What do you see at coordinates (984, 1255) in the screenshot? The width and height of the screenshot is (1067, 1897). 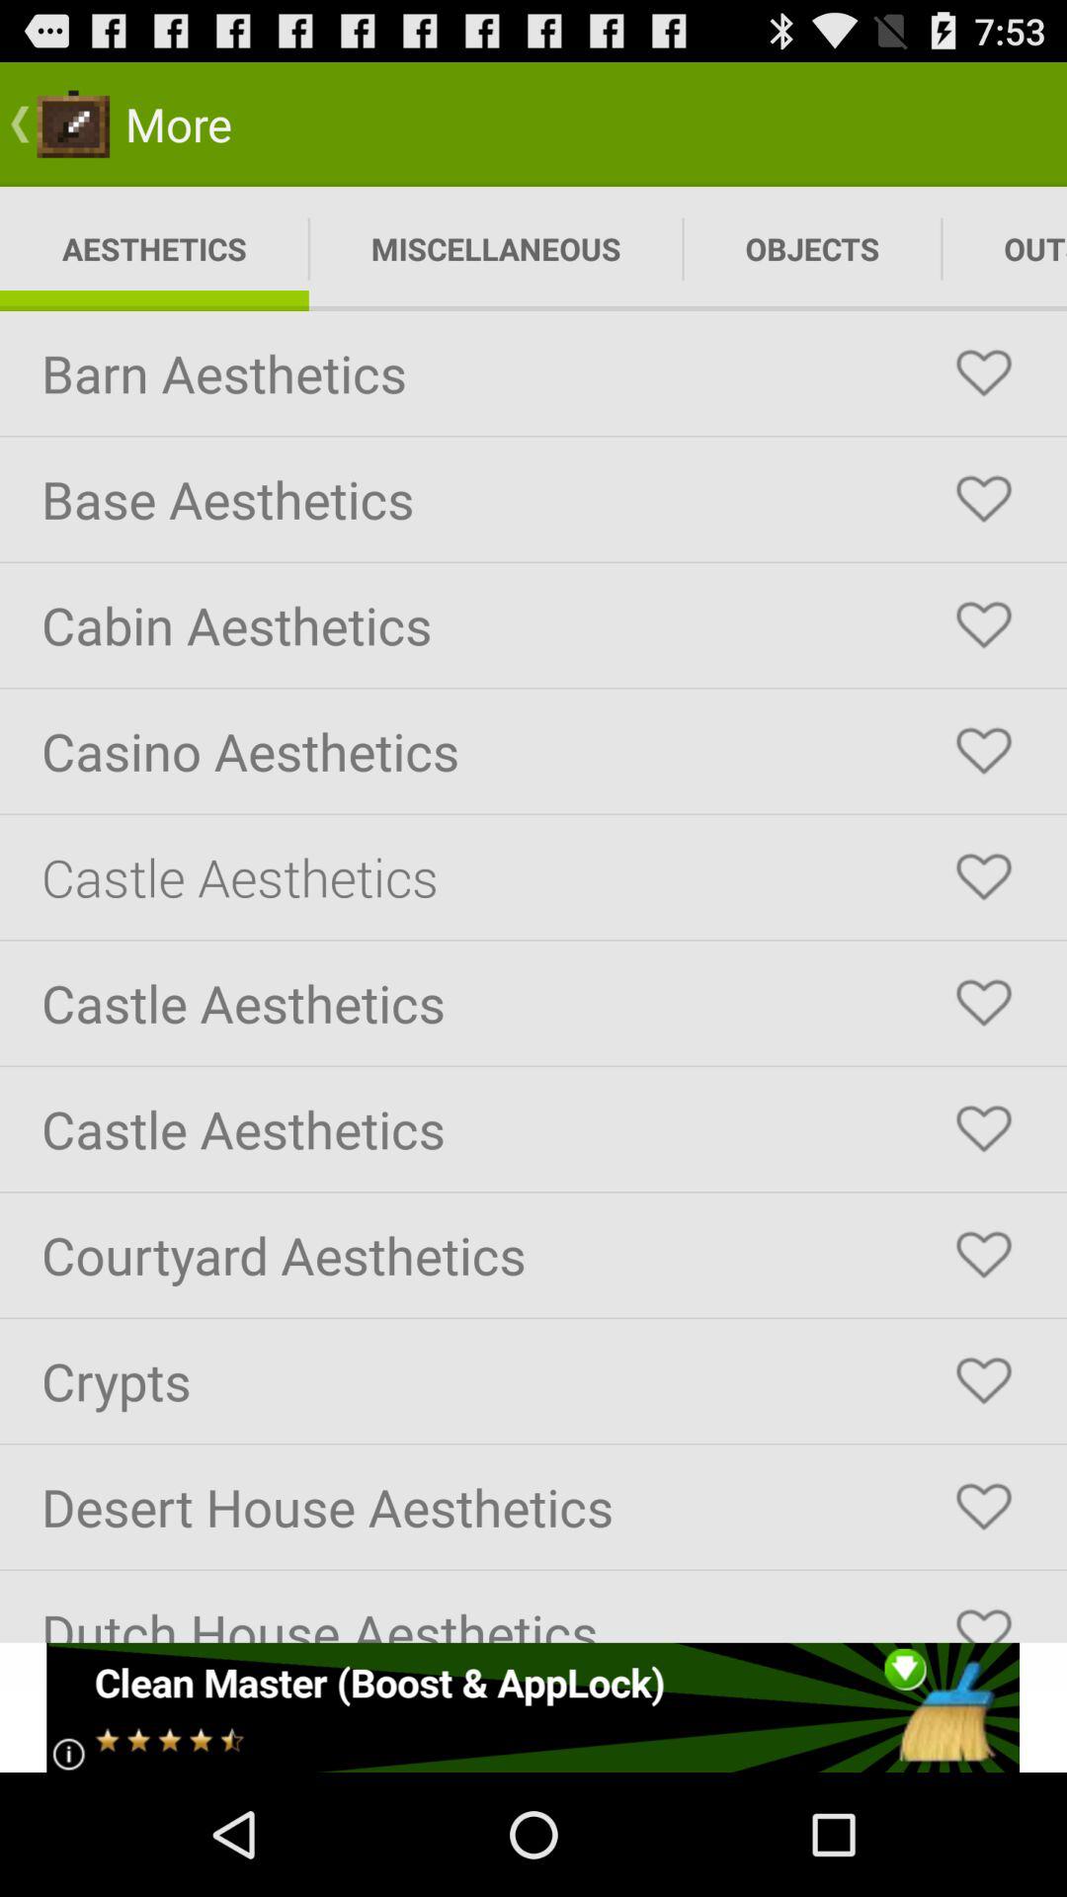 I see `like item` at bounding box center [984, 1255].